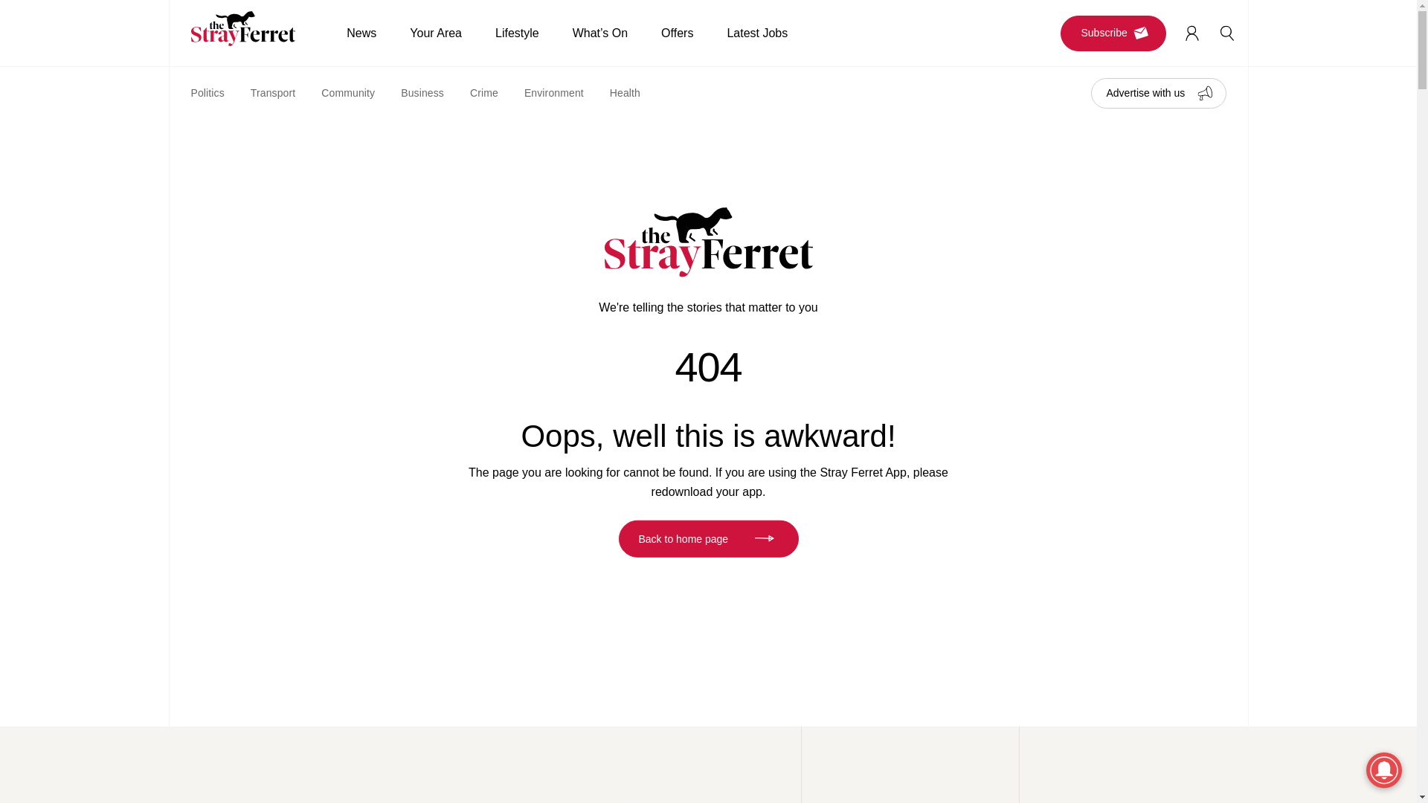 The width and height of the screenshot is (1428, 803). Describe the element at coordinates (452, 33) in the screenshot. I see `Your Area` at that location.